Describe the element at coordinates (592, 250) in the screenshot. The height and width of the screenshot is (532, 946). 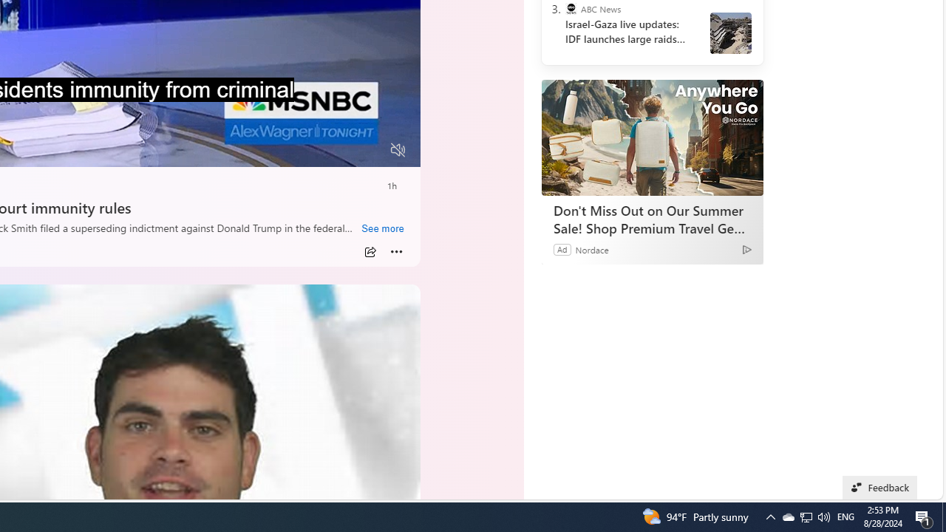
I see `Nordace` at that location.